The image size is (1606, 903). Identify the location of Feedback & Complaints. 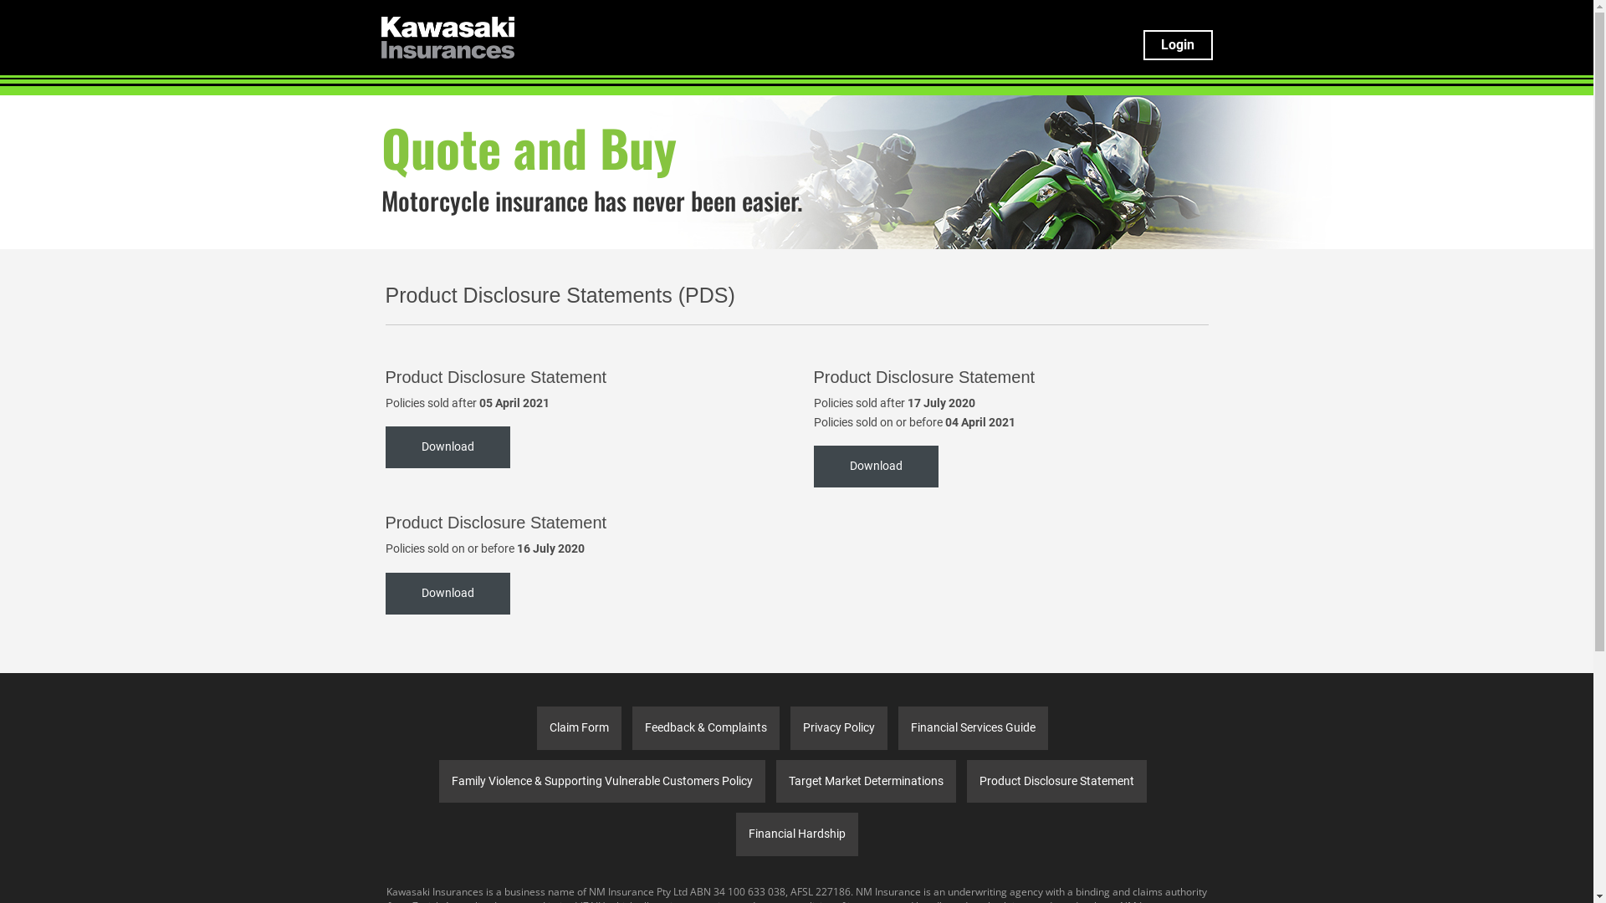
(706, 728).